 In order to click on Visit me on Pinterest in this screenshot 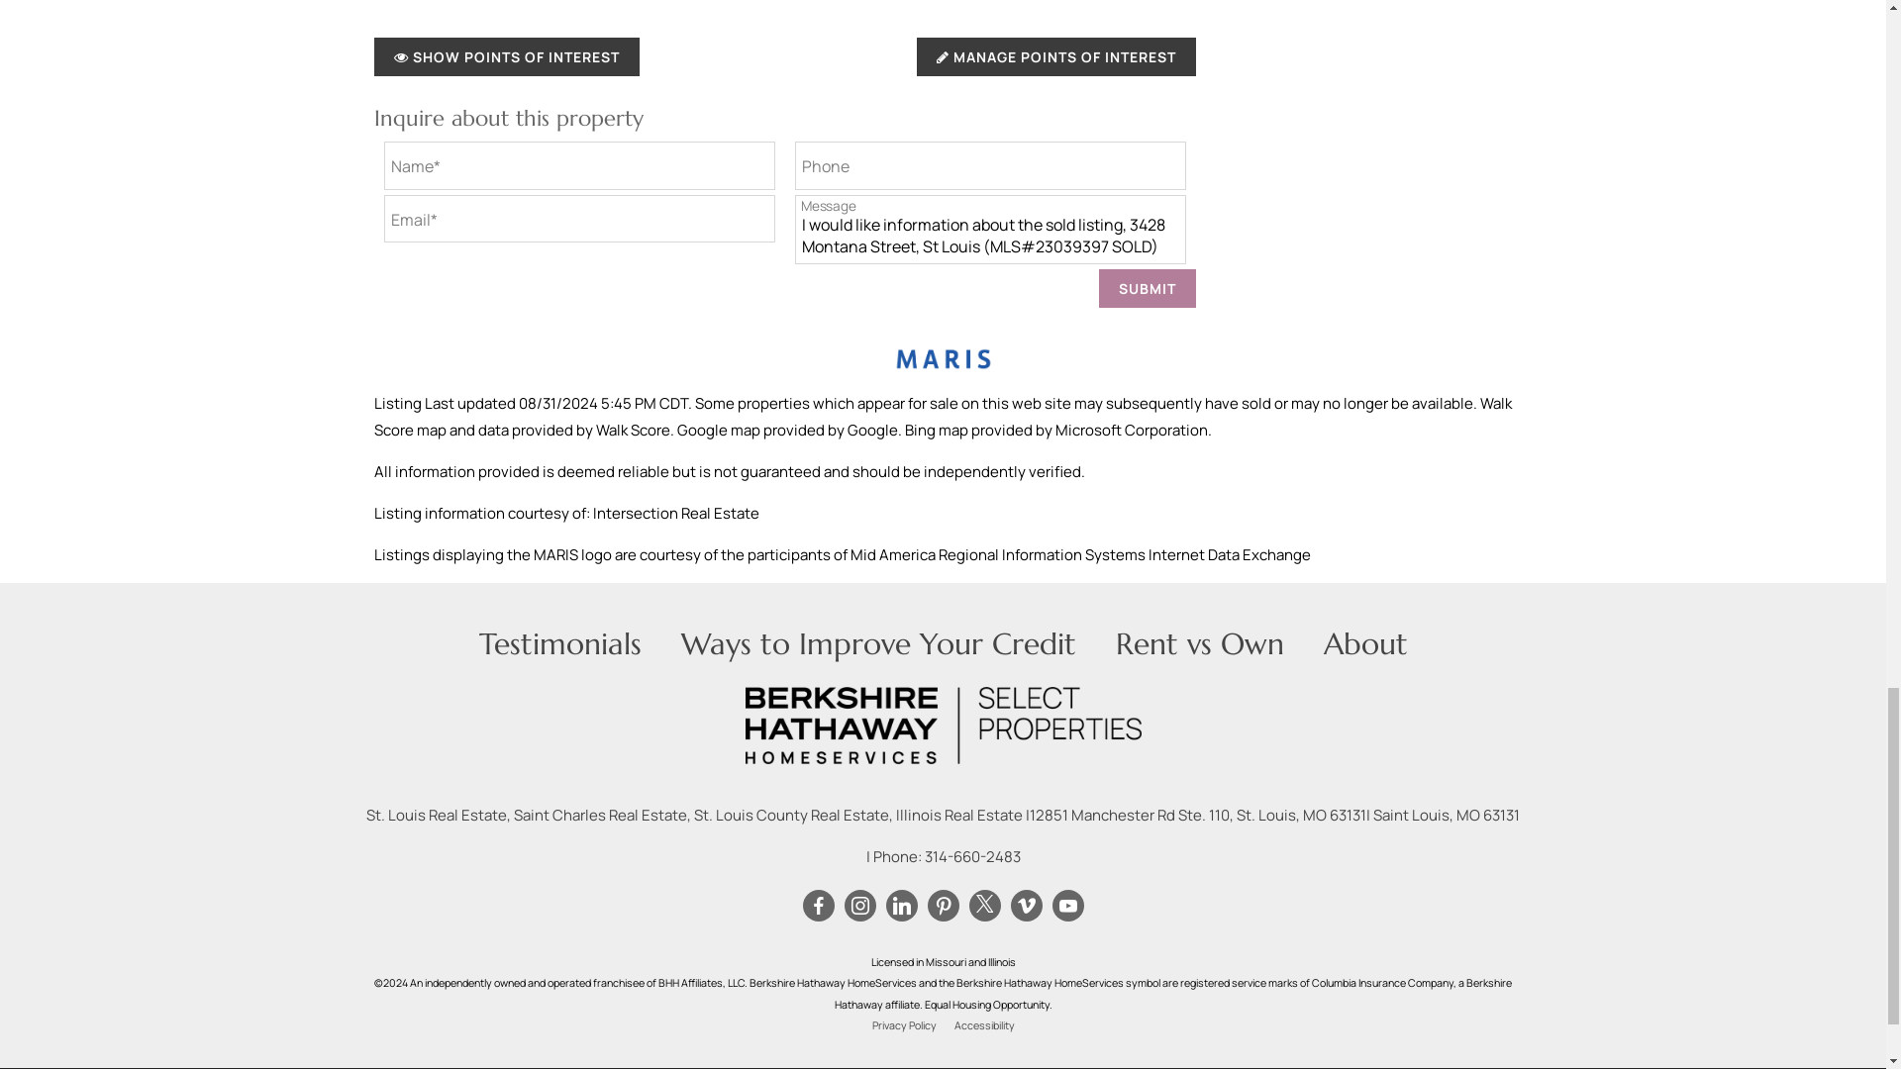, I will do `click(943, 906)`.